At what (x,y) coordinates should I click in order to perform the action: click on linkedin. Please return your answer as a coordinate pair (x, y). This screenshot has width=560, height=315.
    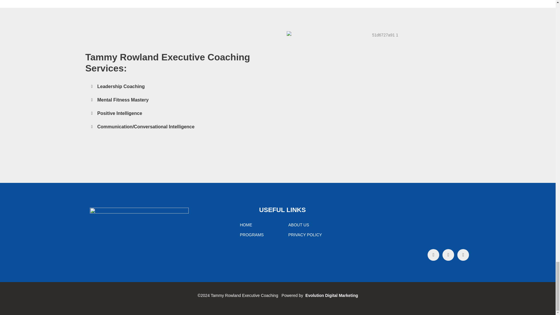
    Looking at the image, I should click on (463, 255).